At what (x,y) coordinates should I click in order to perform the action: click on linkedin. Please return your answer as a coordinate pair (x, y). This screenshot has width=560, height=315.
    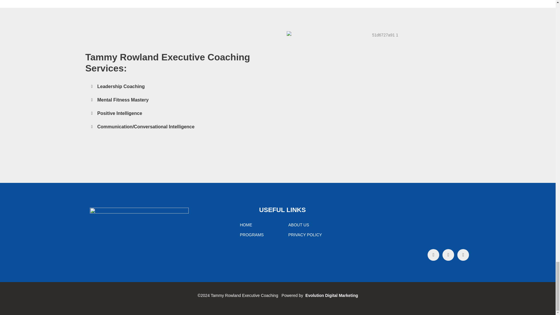
    Looking at the image, I should click on (463, 255).